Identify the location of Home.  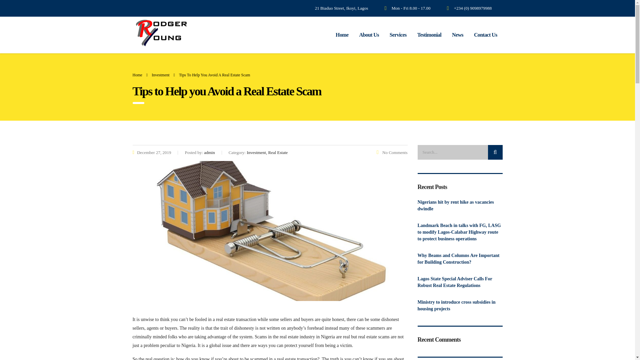
(342, 35).